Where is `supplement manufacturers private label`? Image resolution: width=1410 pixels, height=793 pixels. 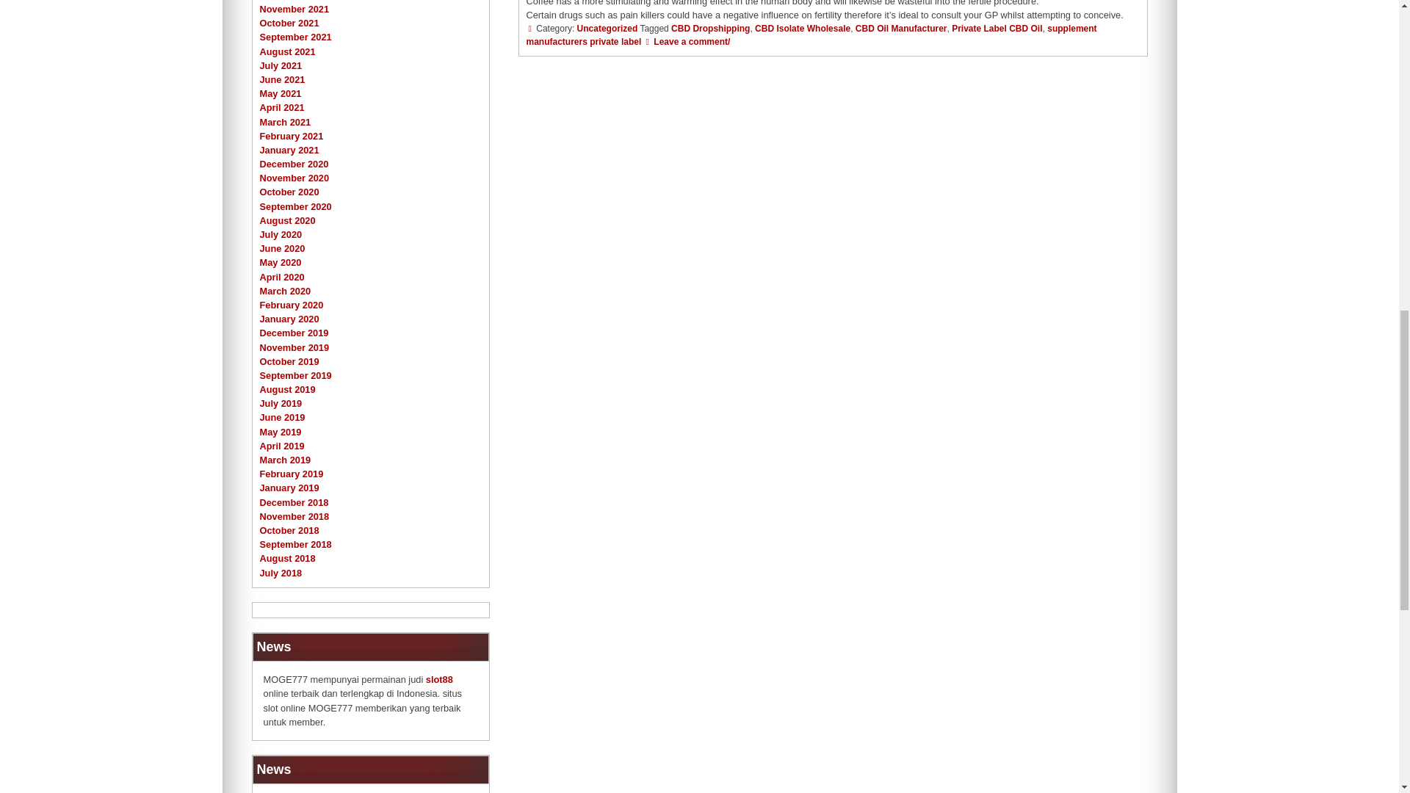
supplement manufacturers private label is located at coordinates (811, 35).